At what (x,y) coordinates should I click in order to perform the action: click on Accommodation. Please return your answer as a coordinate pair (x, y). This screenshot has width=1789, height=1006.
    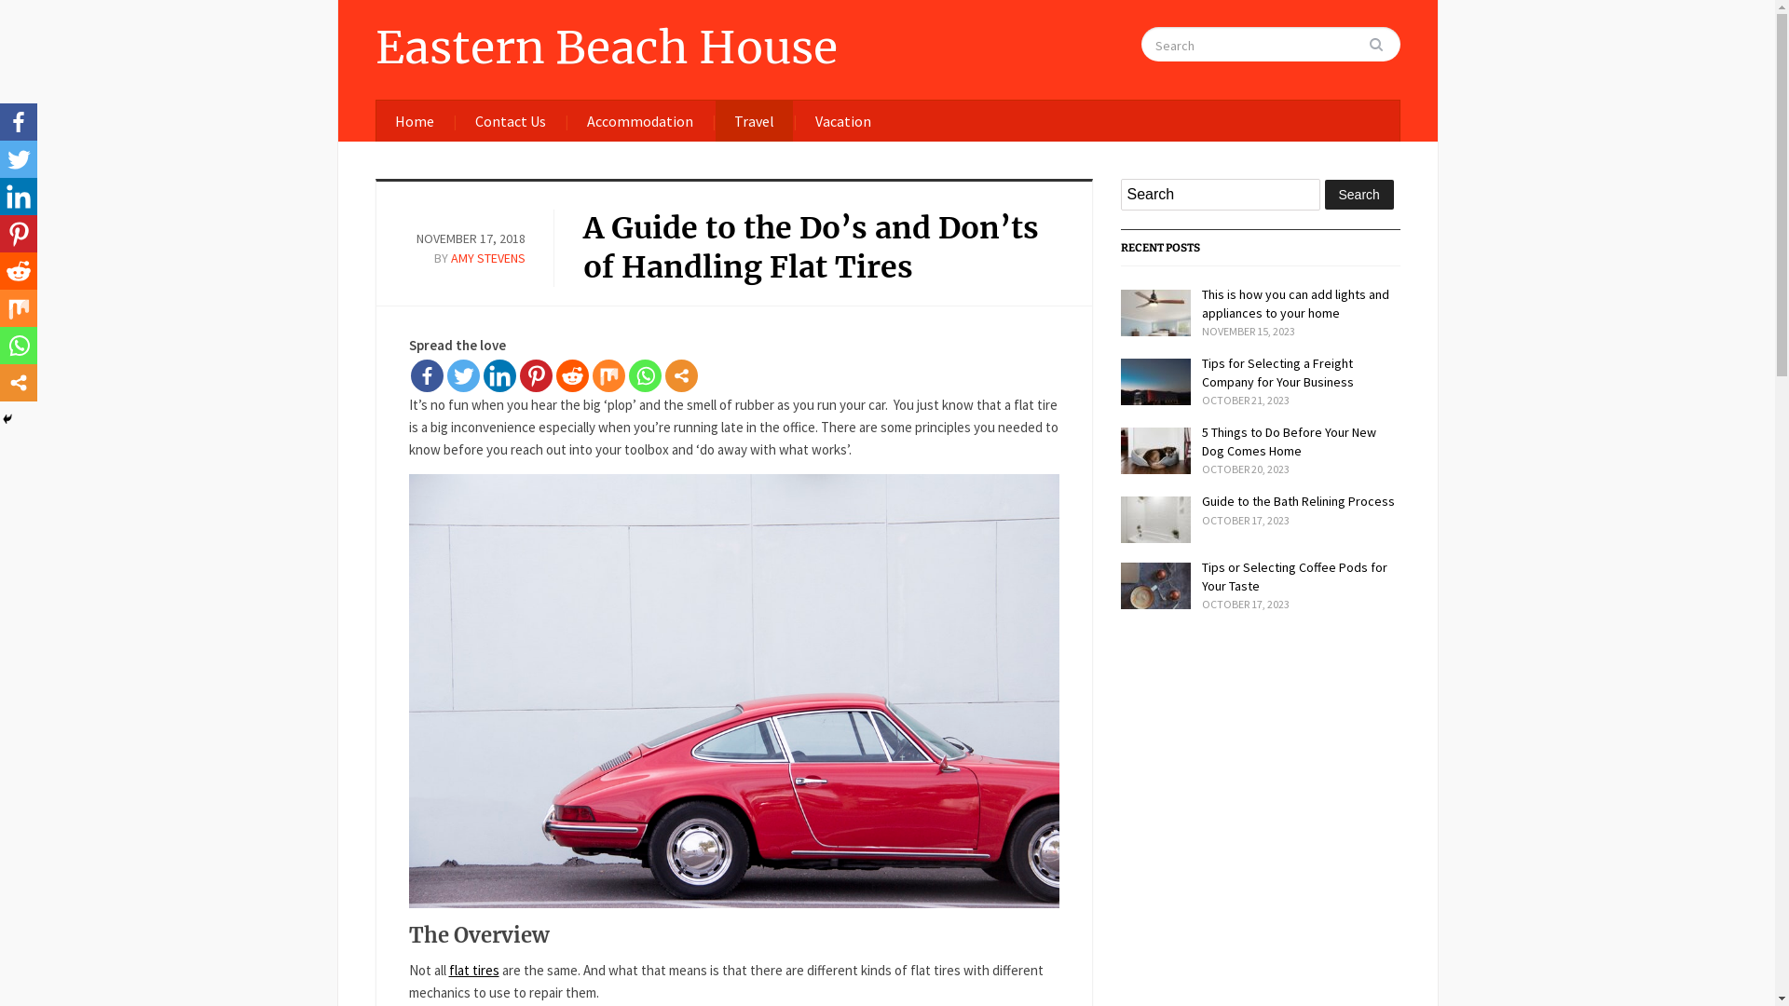
    Looking at the image, I should click on (640, 121).